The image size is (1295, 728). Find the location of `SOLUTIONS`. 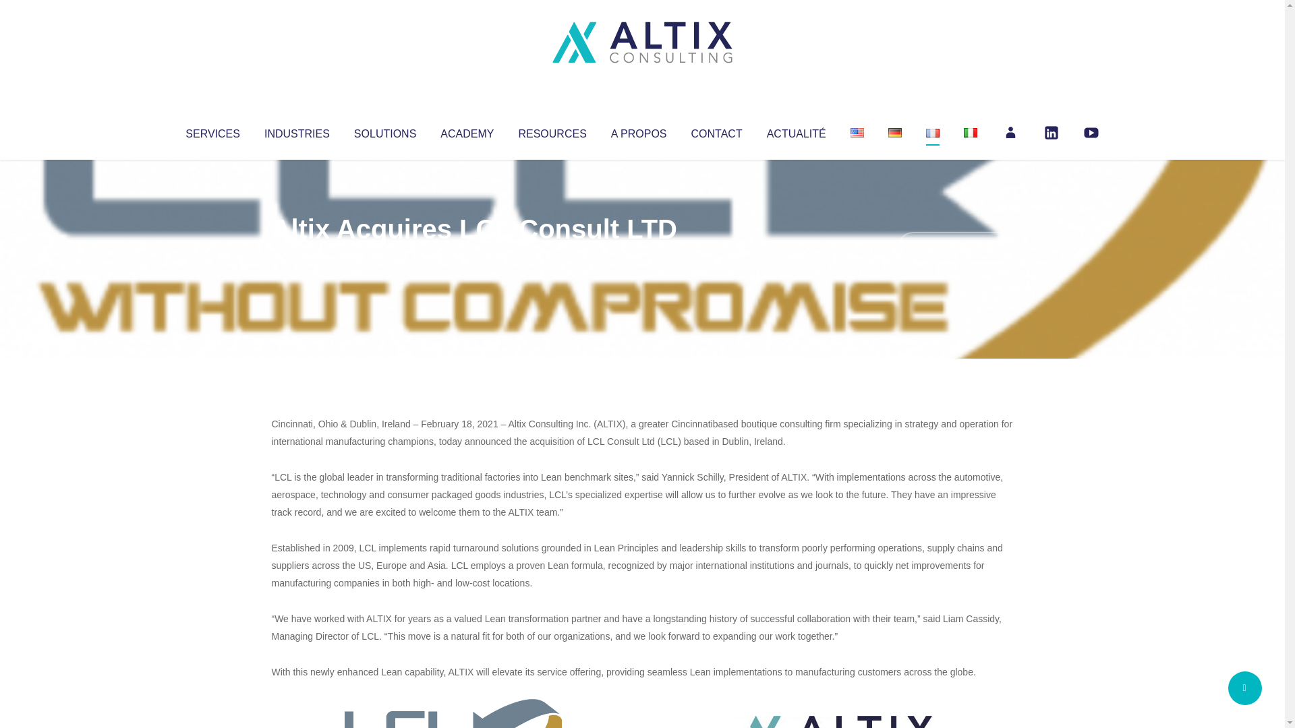

SOLUTIONS is located at coordinates (384, 131).